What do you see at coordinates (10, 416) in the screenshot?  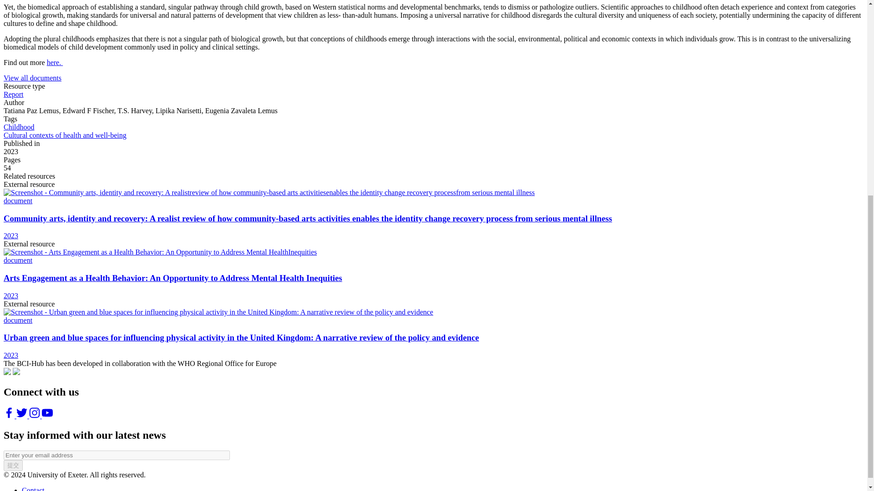 I see `Facebook` at bounding box center [10, 416].